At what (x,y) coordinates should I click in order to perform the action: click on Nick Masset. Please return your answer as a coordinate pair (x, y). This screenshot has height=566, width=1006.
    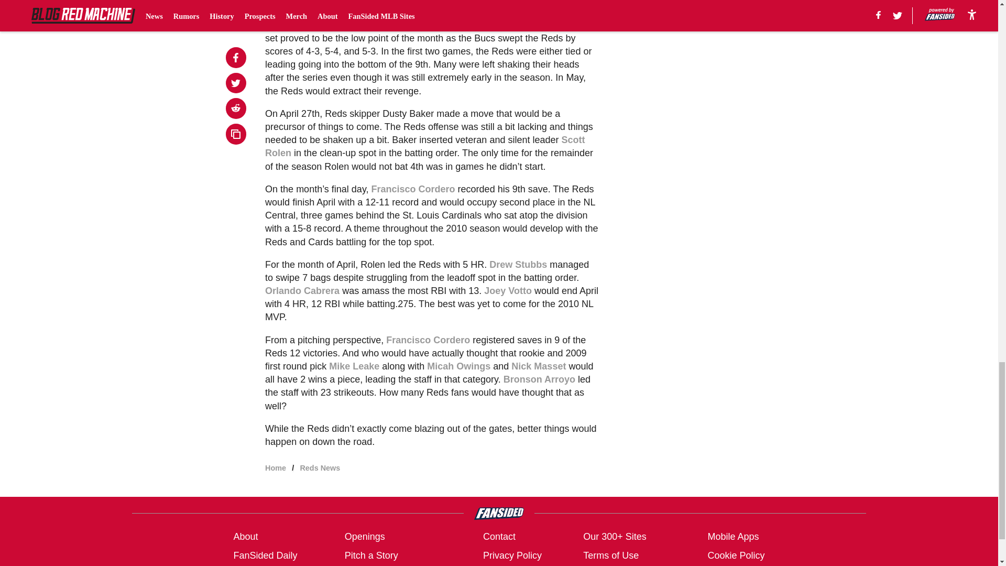
    Looking at the image, I should click on (538, 366).